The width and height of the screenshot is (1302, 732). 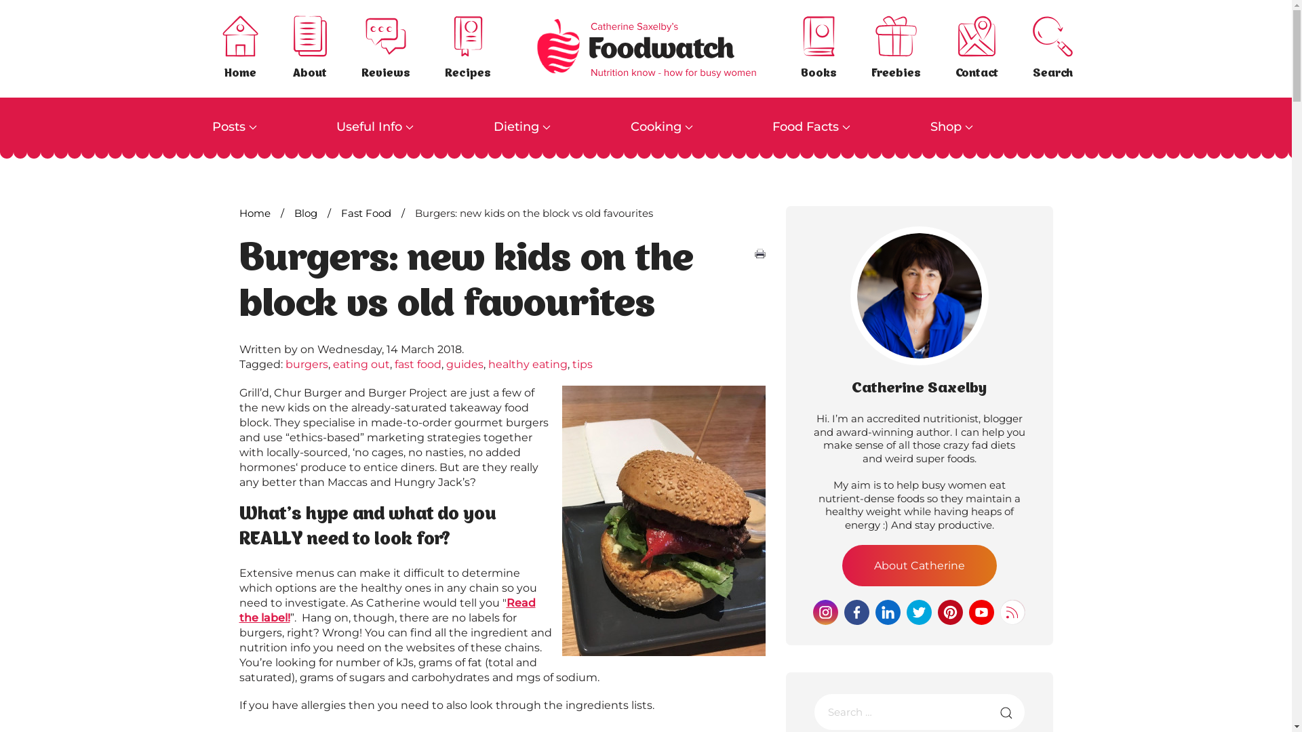 What do you see at coordinates (465, 365) in the screenshot?
I see `guides` at bounding box center [465, 365].